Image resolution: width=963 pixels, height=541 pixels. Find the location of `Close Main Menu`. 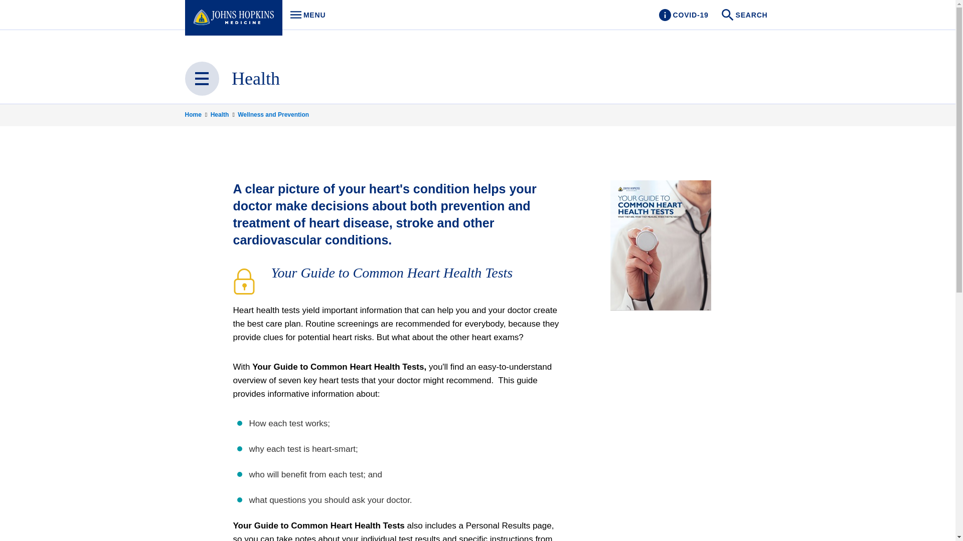

Close Main Menu is located at coordinates (202, 79).